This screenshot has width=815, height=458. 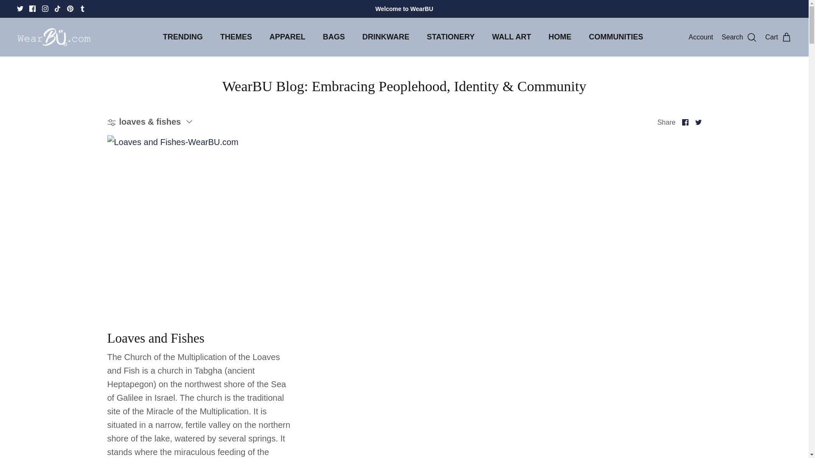 I want to click on Facebook, so click(x=685, y=122).